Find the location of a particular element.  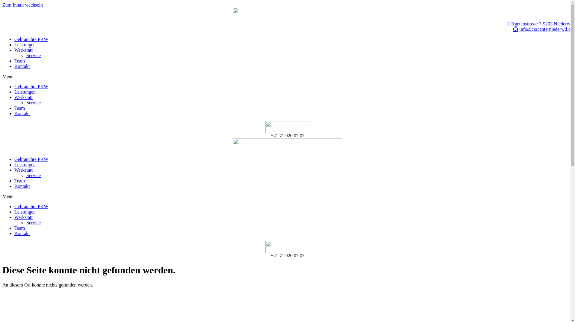

Leistungen is located at coordinates (25, 45).